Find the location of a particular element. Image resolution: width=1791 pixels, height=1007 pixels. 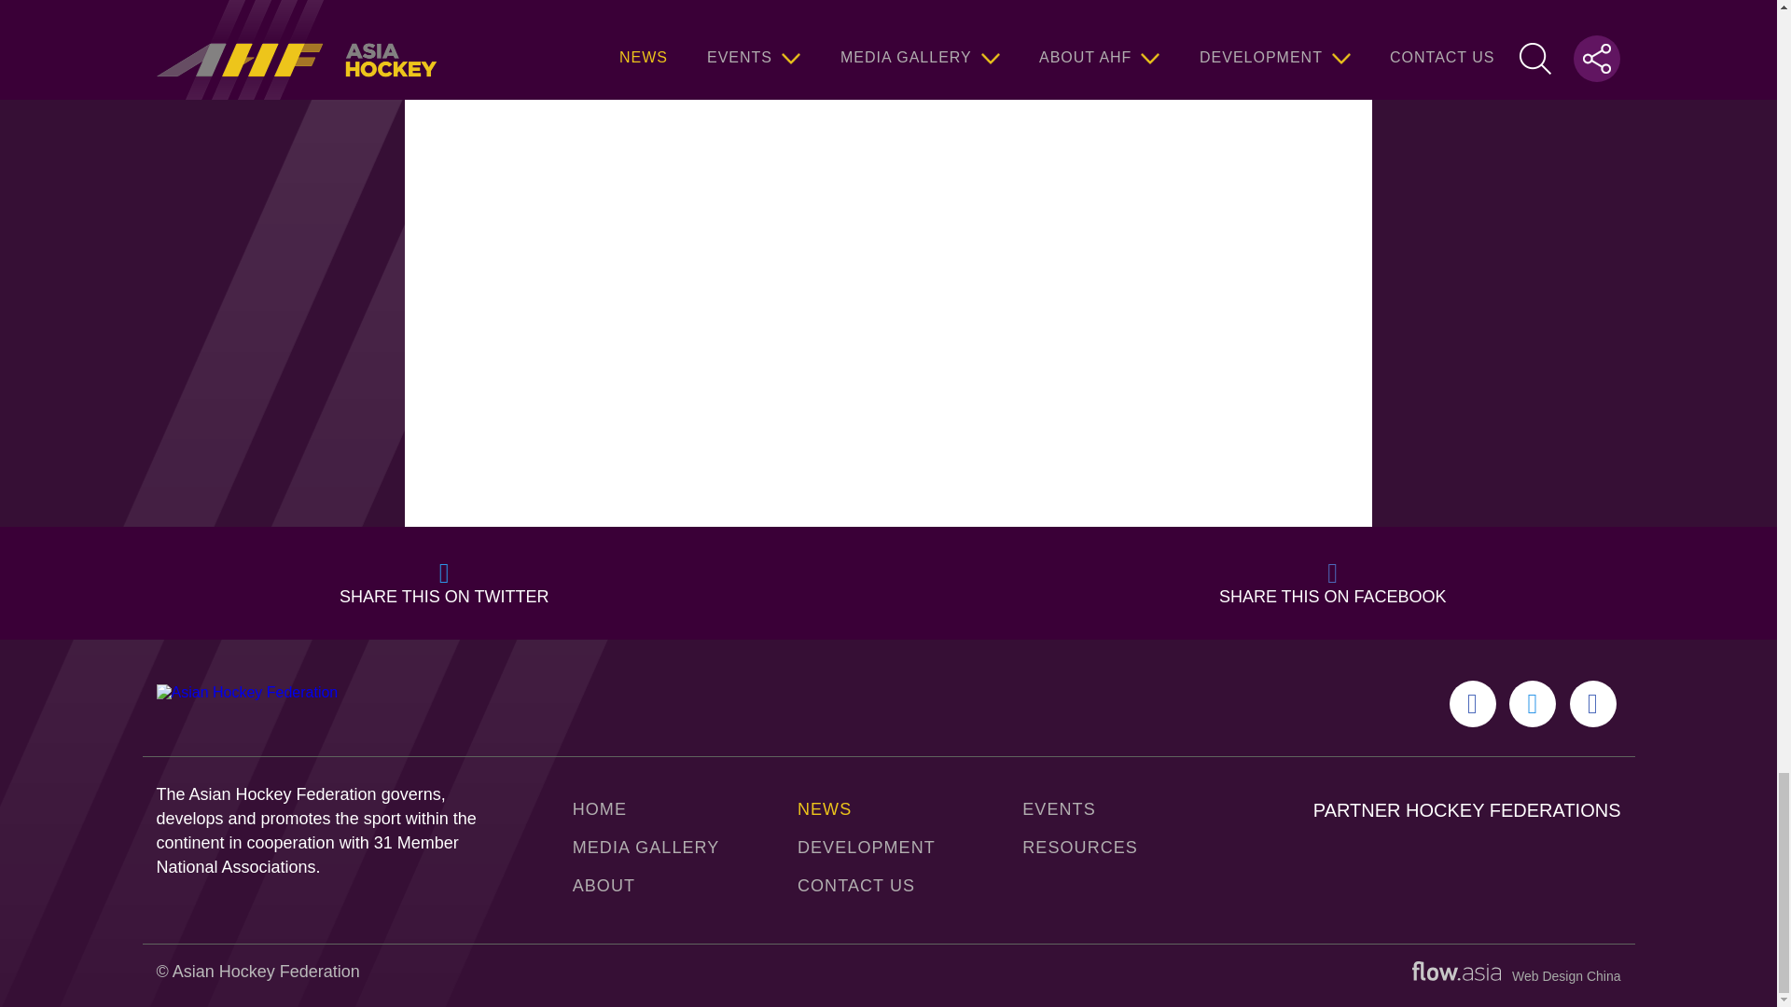

Layer 1 is located at coordinates (1456, 971).